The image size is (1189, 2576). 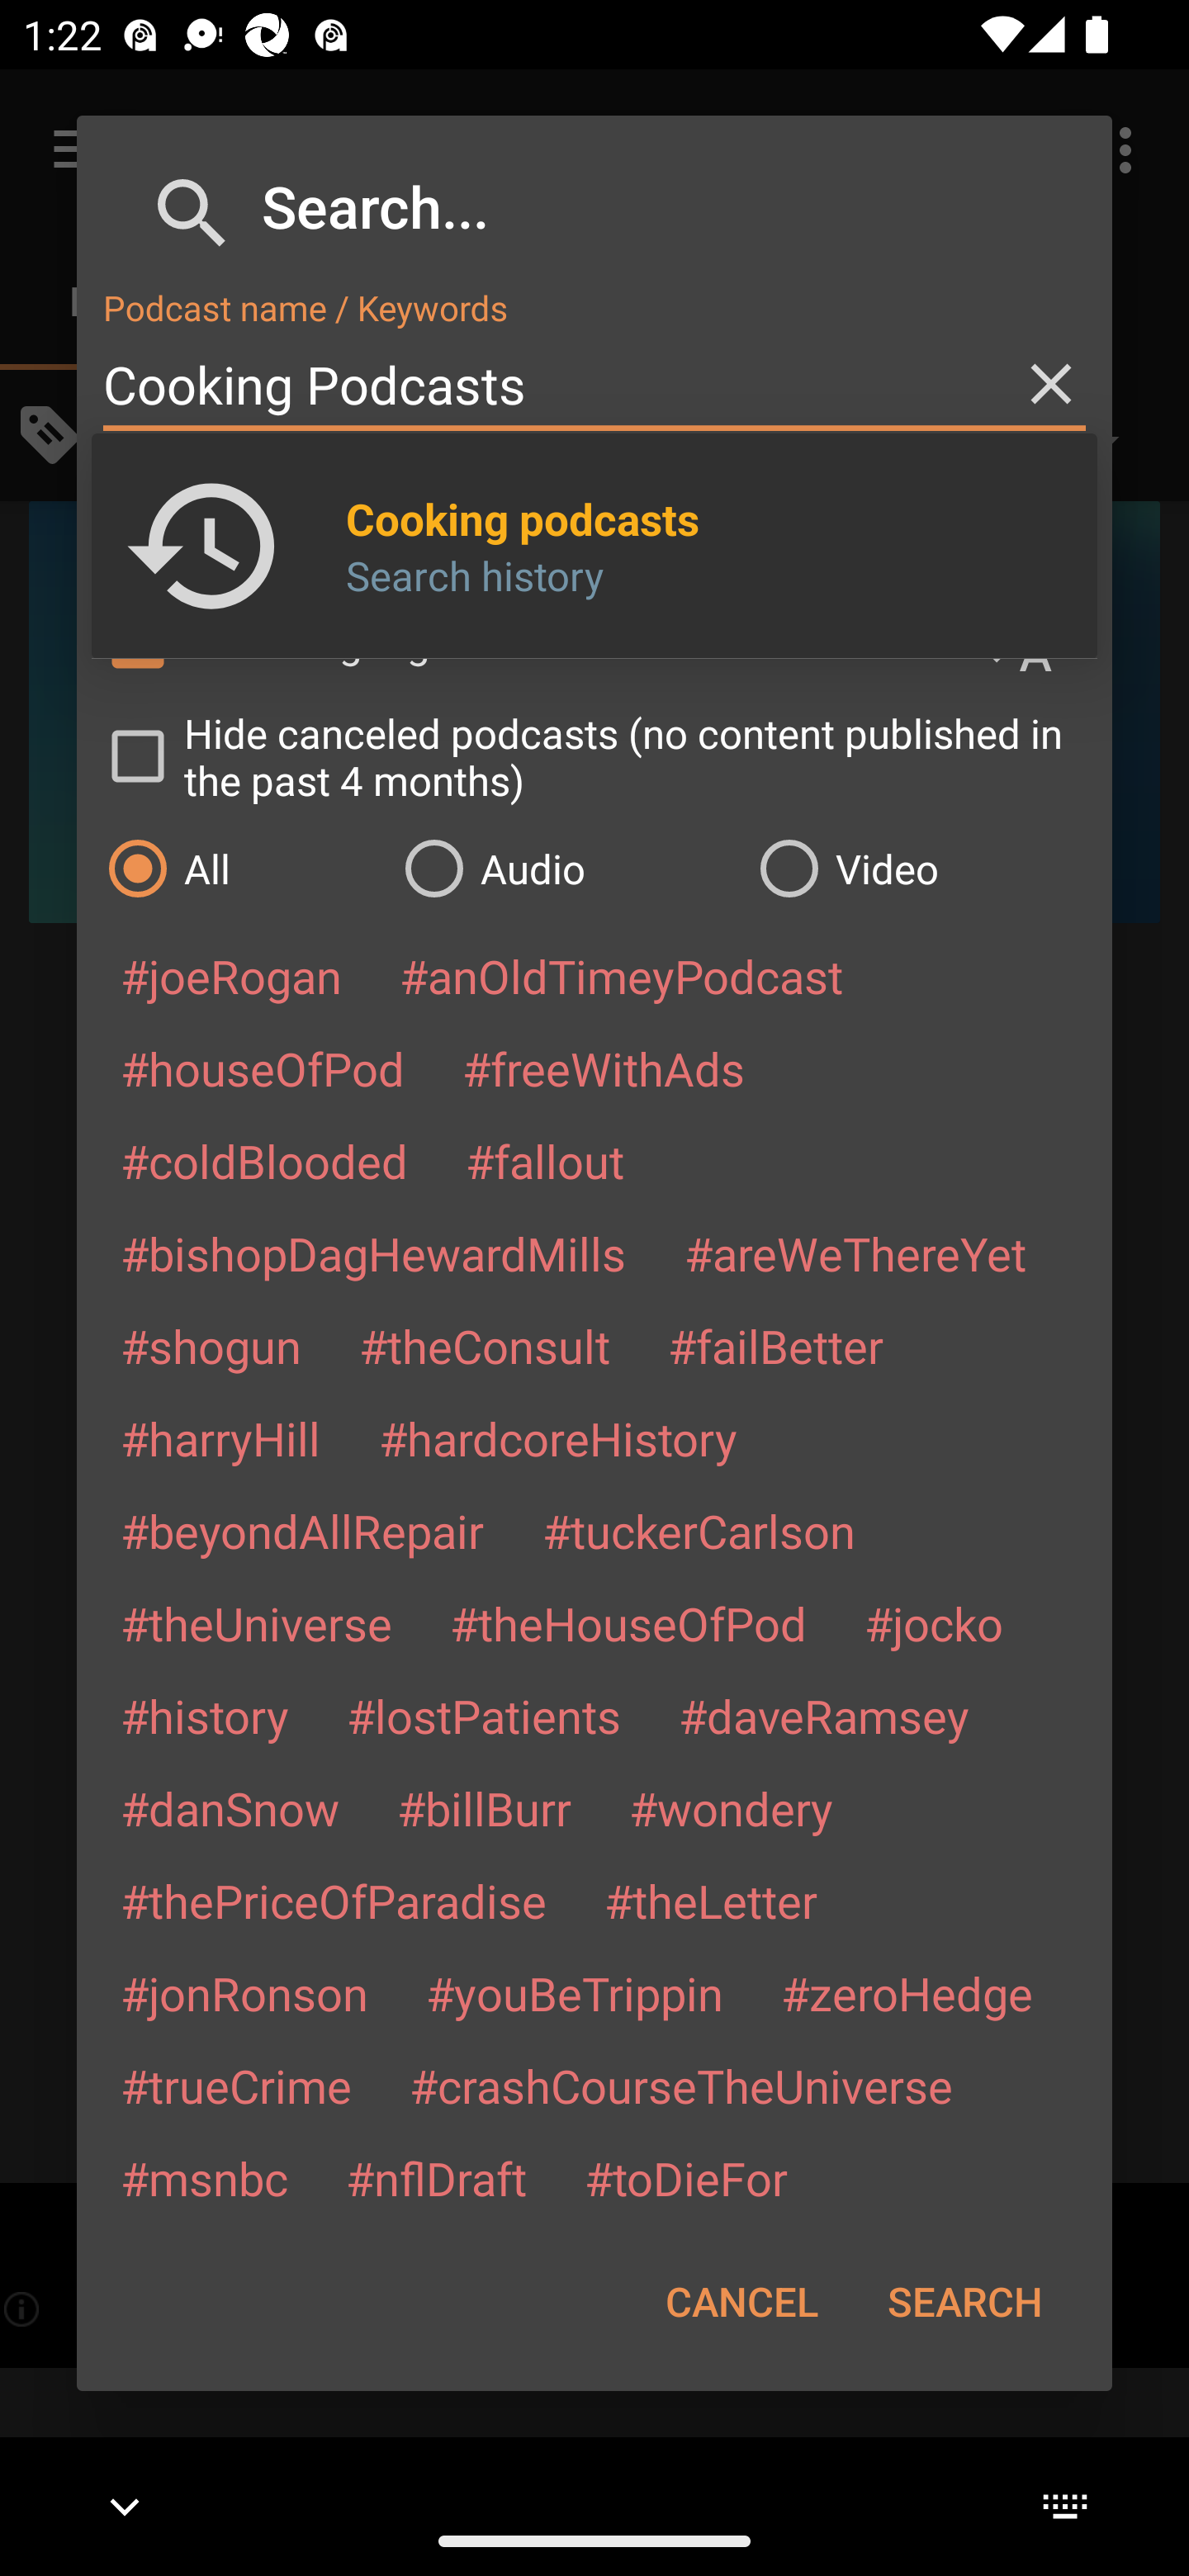 What do you see at coordinates (604, 1068) in the screenshot?
I see `#freeWithAds` at bounding box center [604, 1068].